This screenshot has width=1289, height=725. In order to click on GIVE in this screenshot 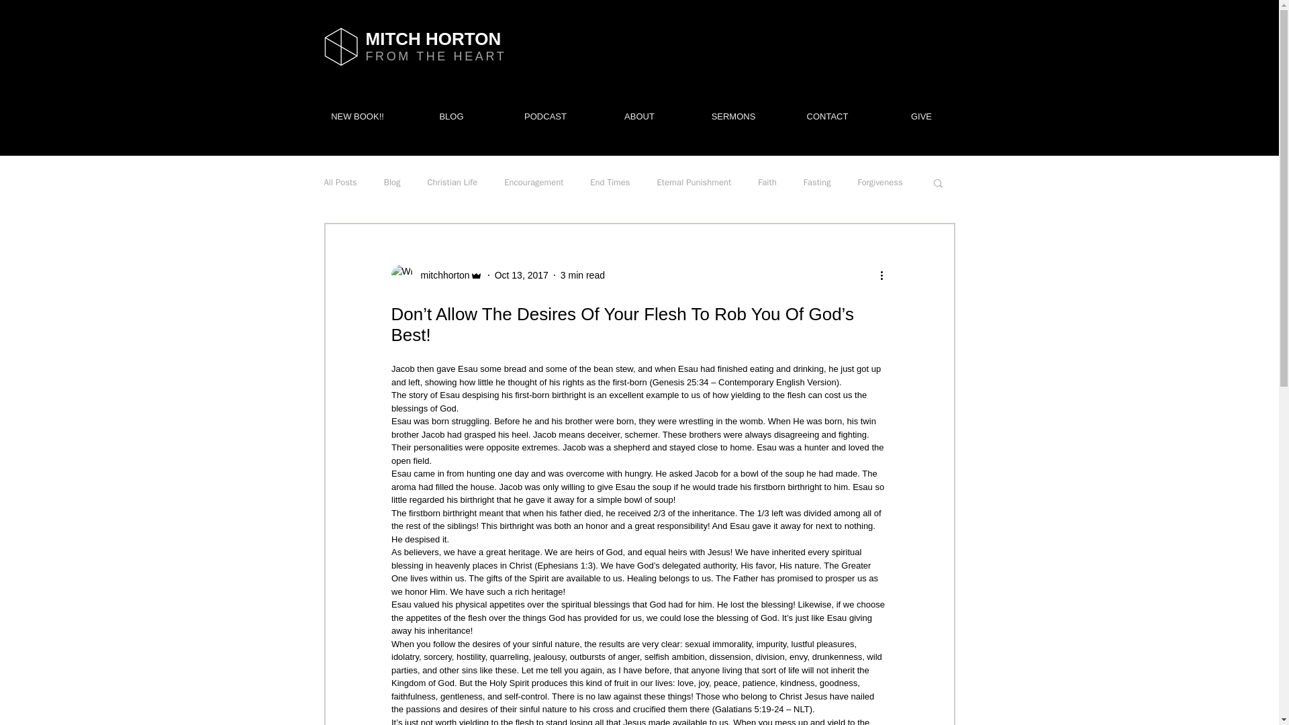, I will do `click(920, 117)`.